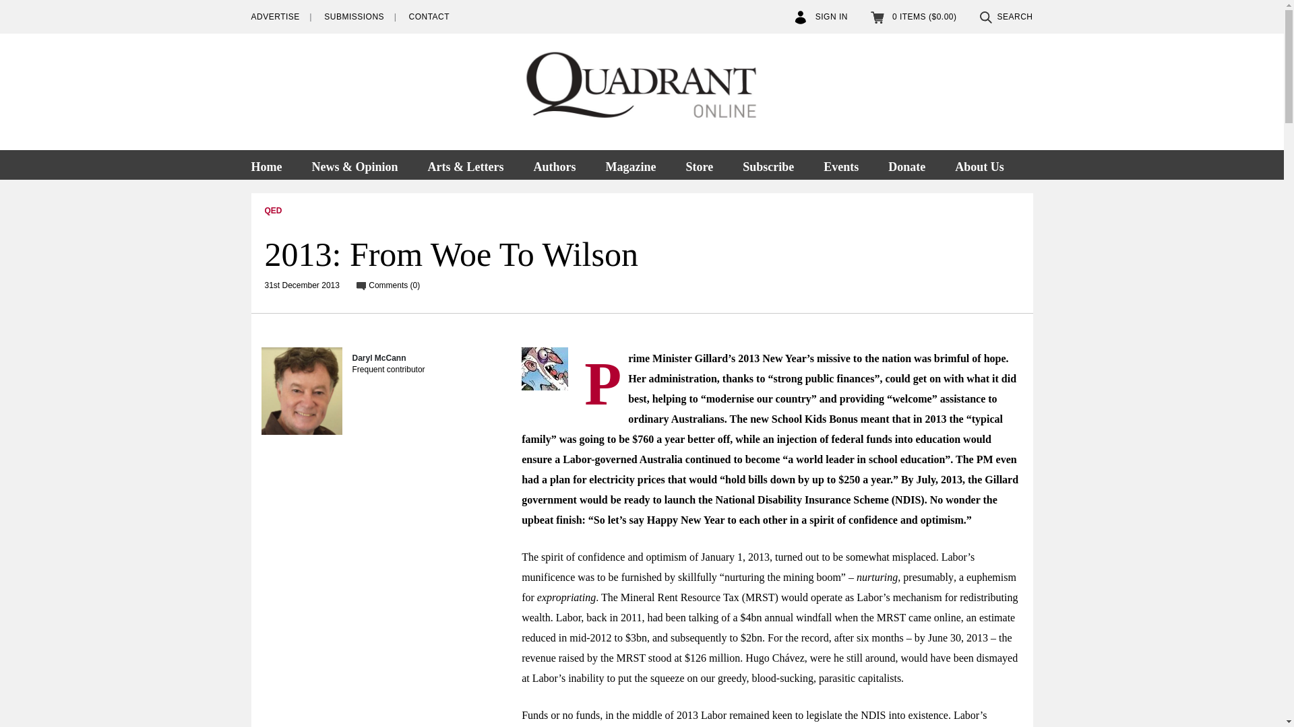 The width and height of the screenshot is (1294, 727). Describe the element at coordinates (629, 164) in the screenshot. I see `Magazine` at that location.